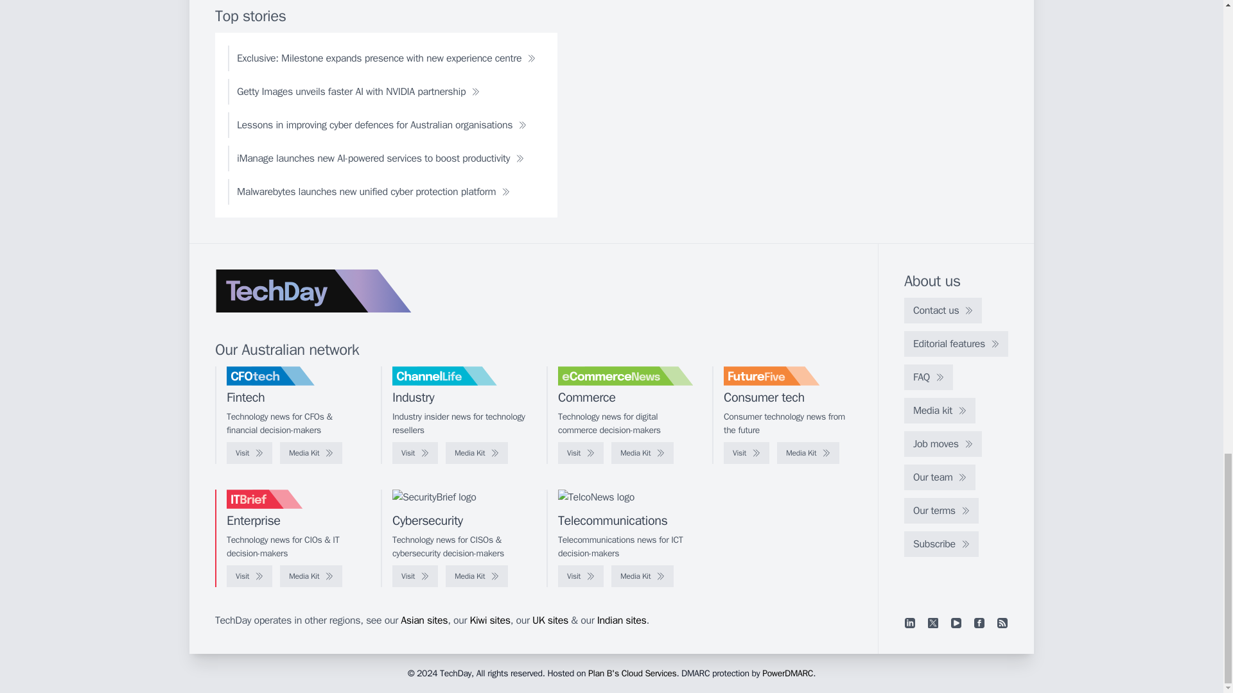 The image size is (1233, 693). I want to click on Getty Images unveils faster AI with NVIDIA partnership, so click(358, 92).